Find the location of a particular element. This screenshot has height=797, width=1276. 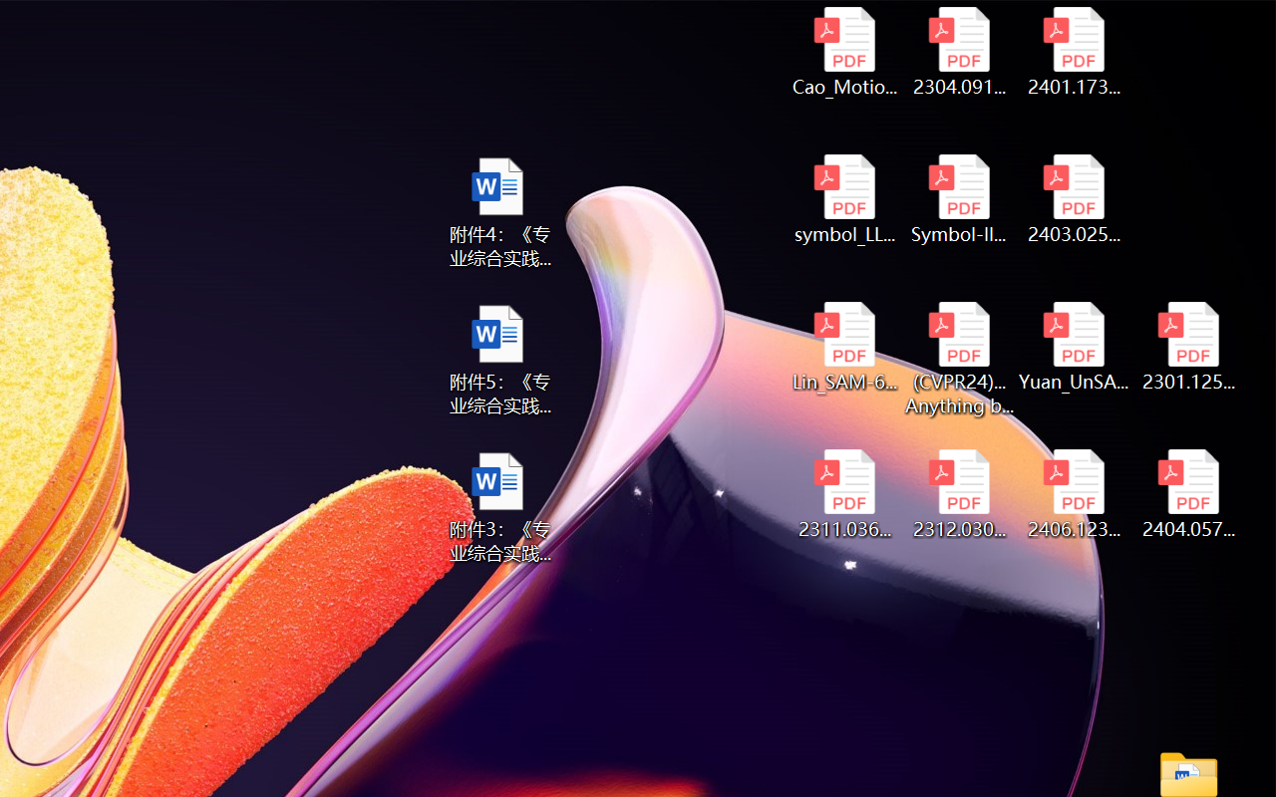

2401.17399v1.pdf is located at coordinates (1075, 52).